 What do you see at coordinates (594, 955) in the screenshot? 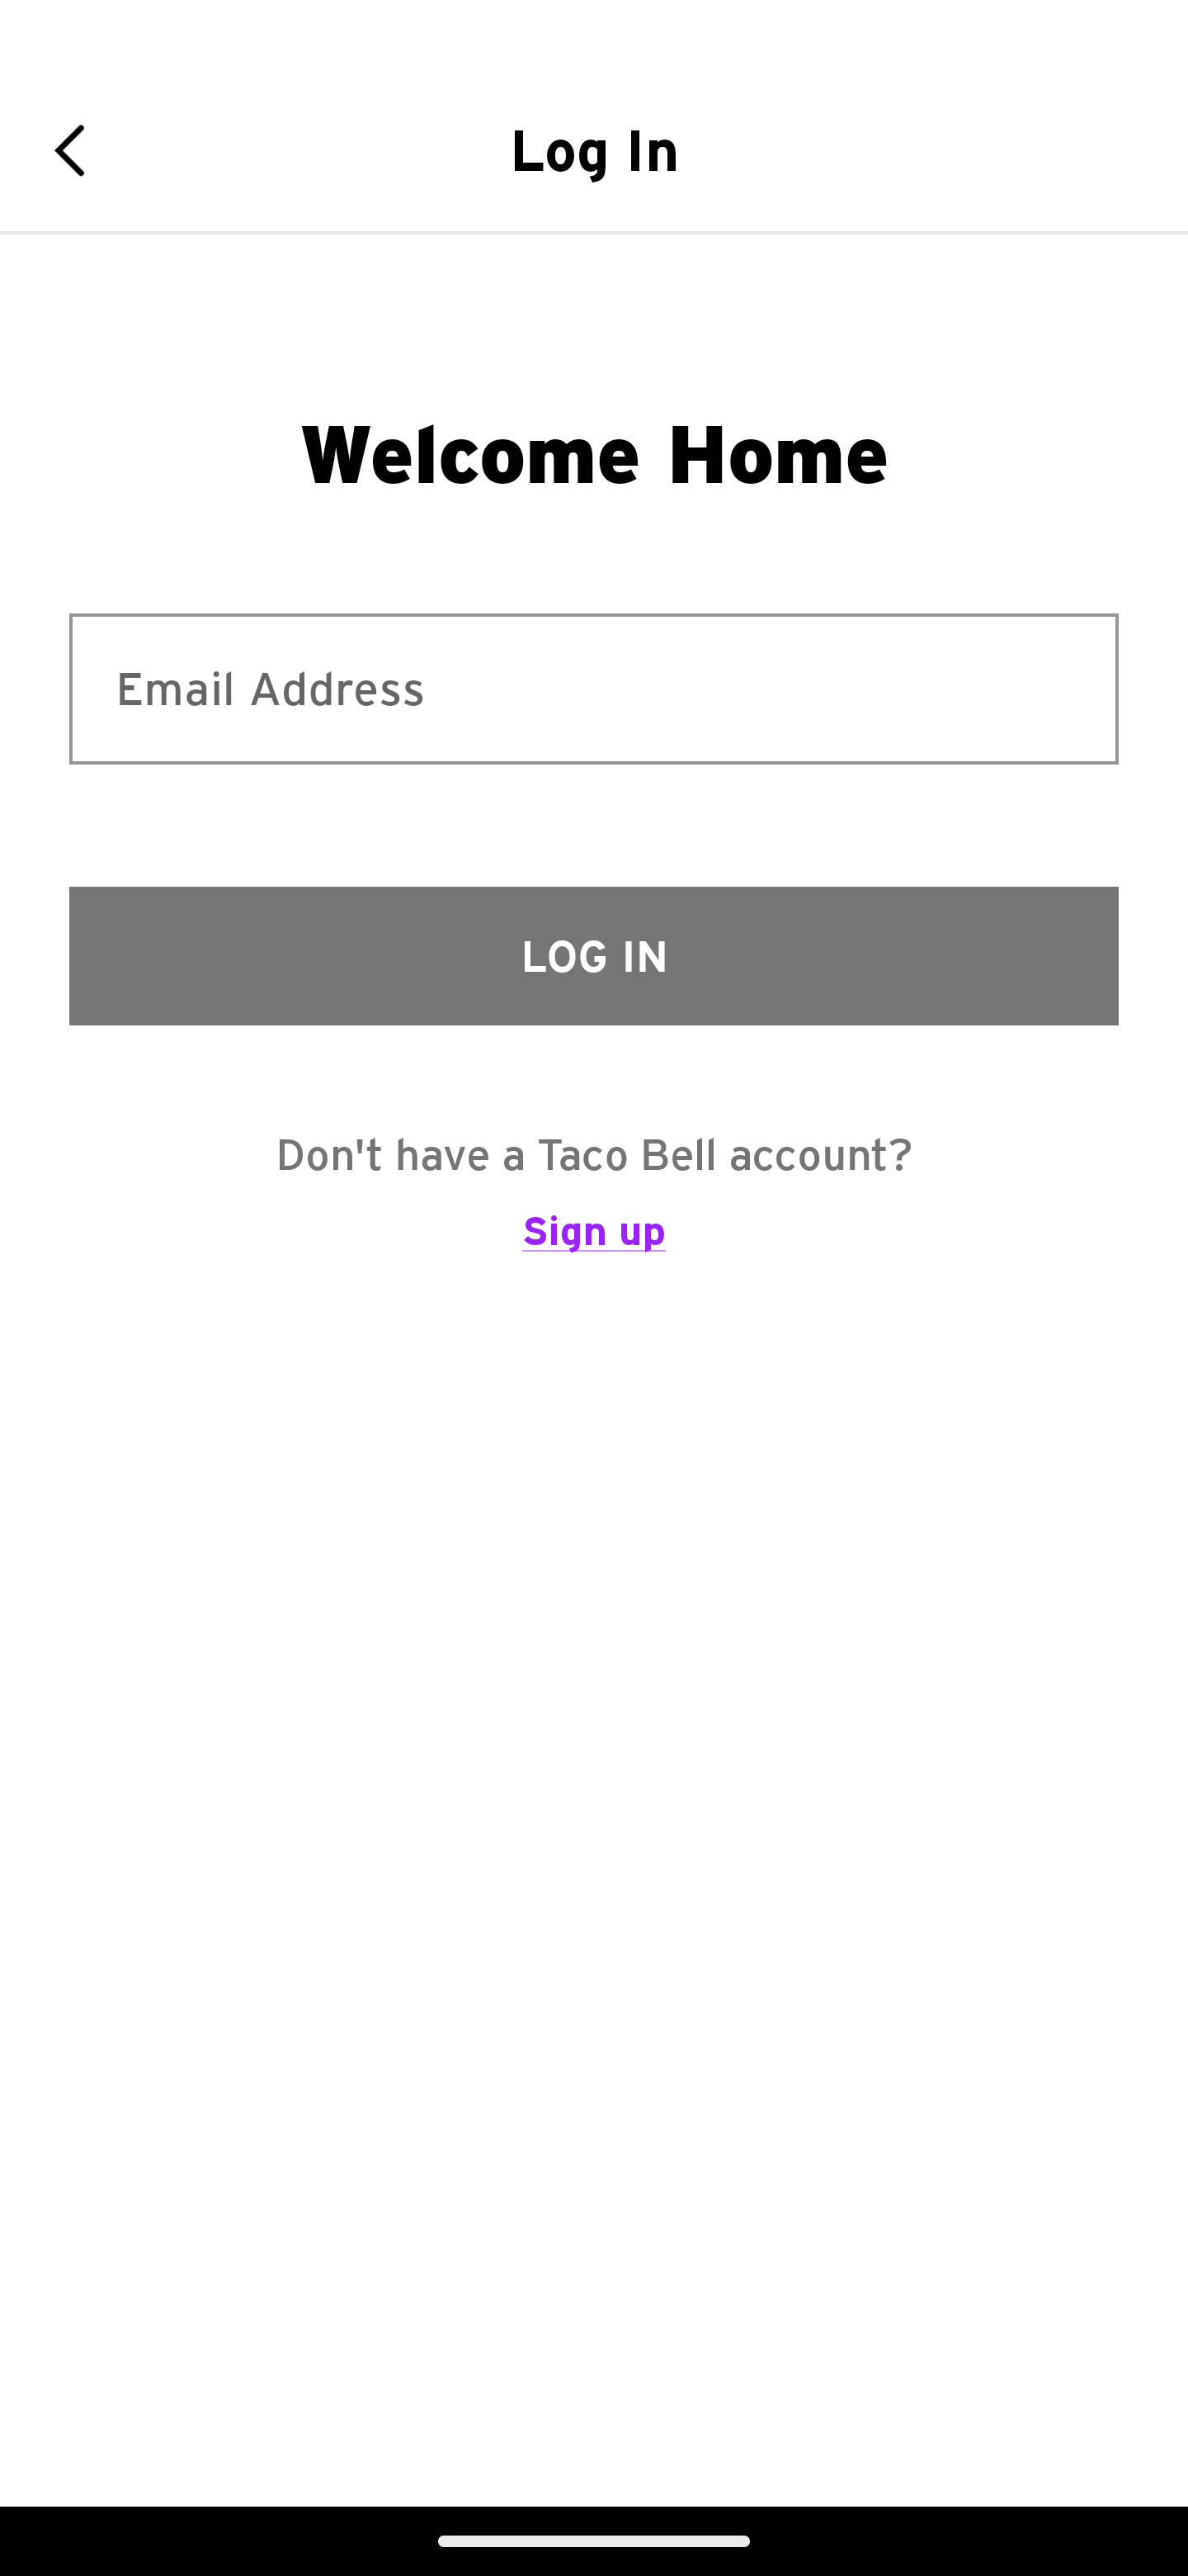
I see `LOG IN` at bounding box center [594, 955].